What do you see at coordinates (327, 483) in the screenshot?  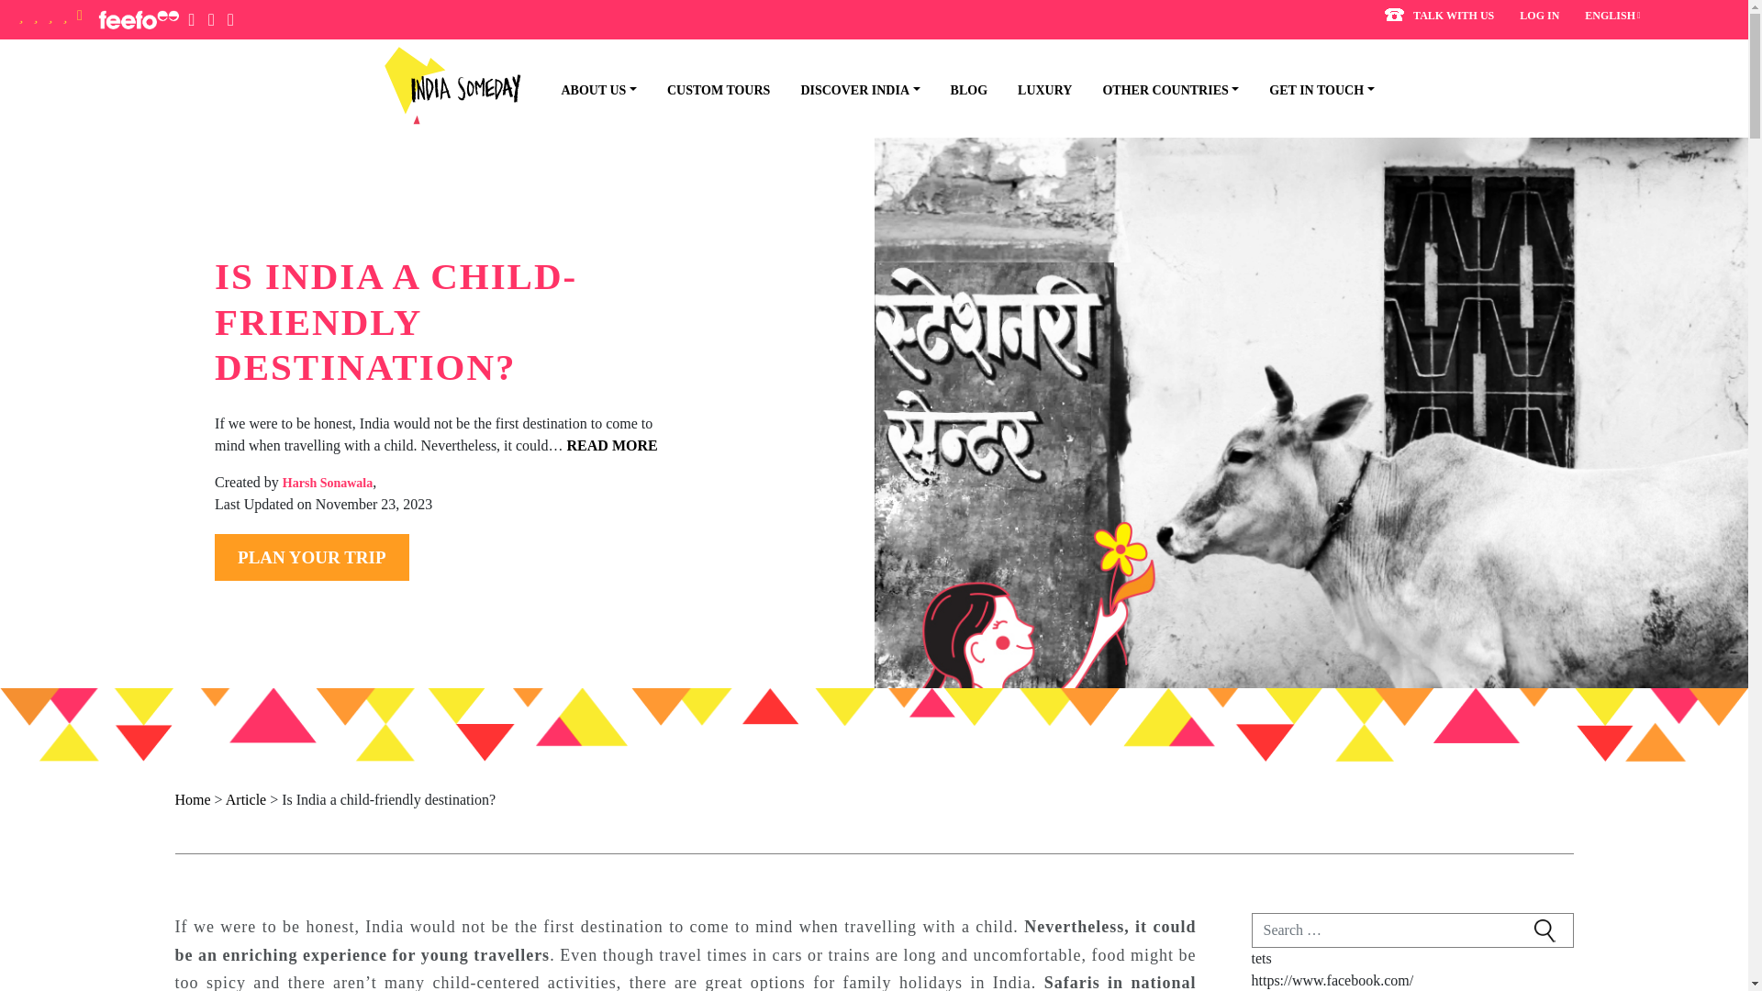 I see `Harsh Sonawala` at bounding box center [327, 483].